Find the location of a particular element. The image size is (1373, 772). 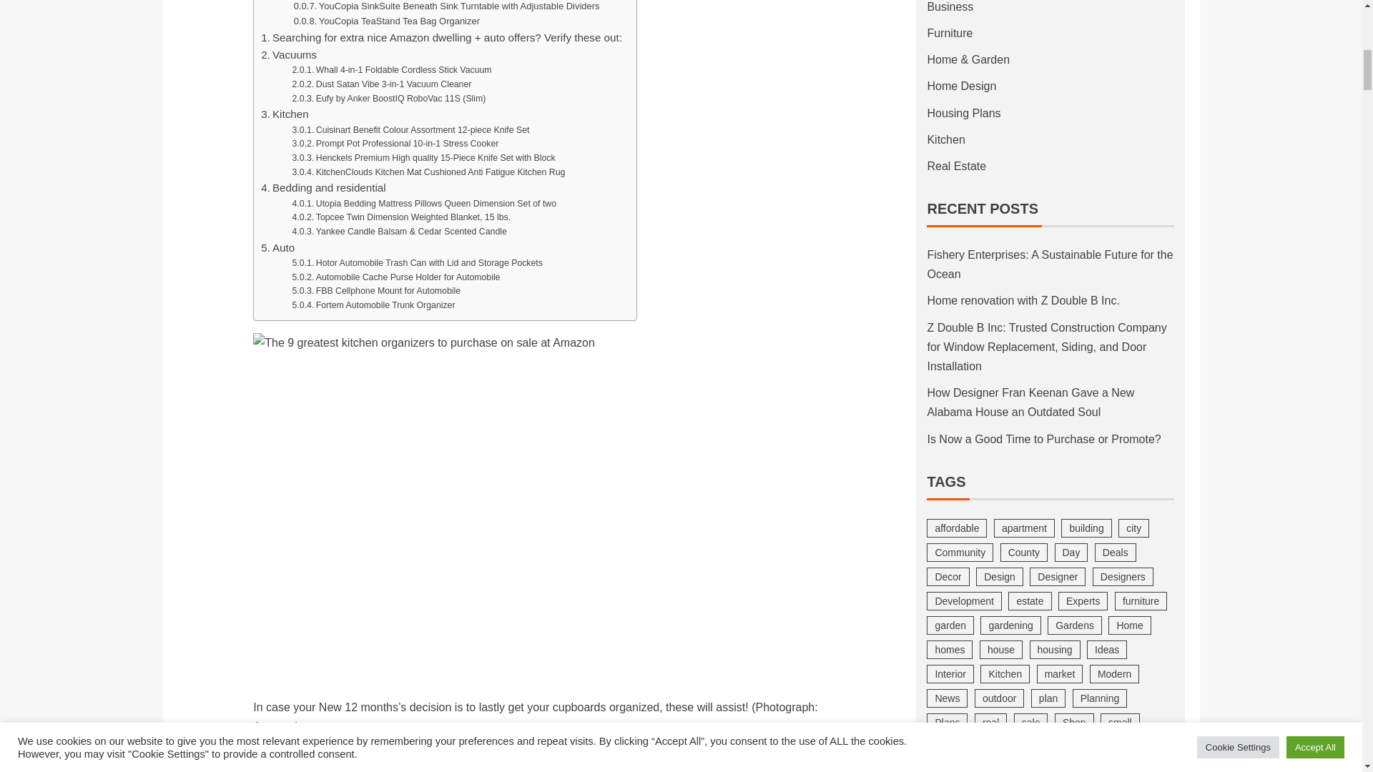

KitchenClouds Kitchen Mat Cushioned Anti Fatigue Kitchen Rug is located at coordinates (429, 173).